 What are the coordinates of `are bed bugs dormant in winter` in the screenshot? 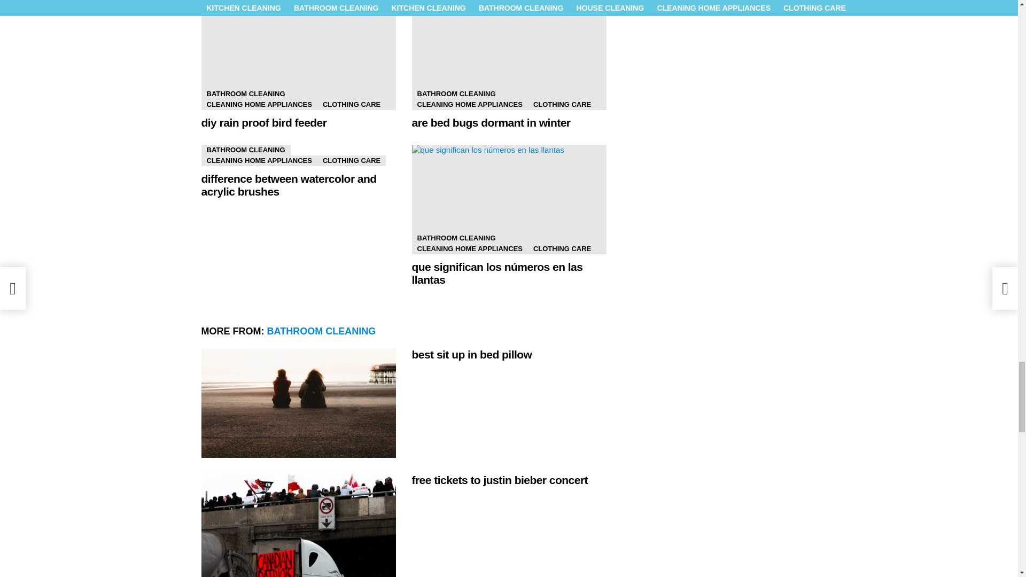 It's located at (509, 56).